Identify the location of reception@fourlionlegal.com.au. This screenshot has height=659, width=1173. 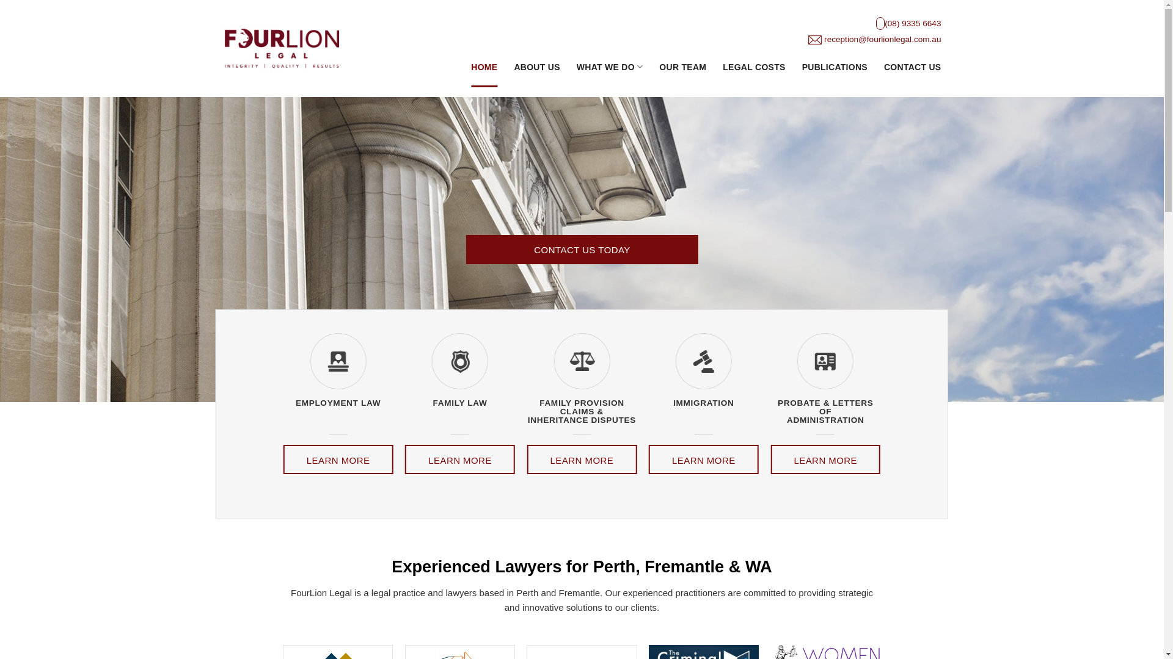
(882, 39).